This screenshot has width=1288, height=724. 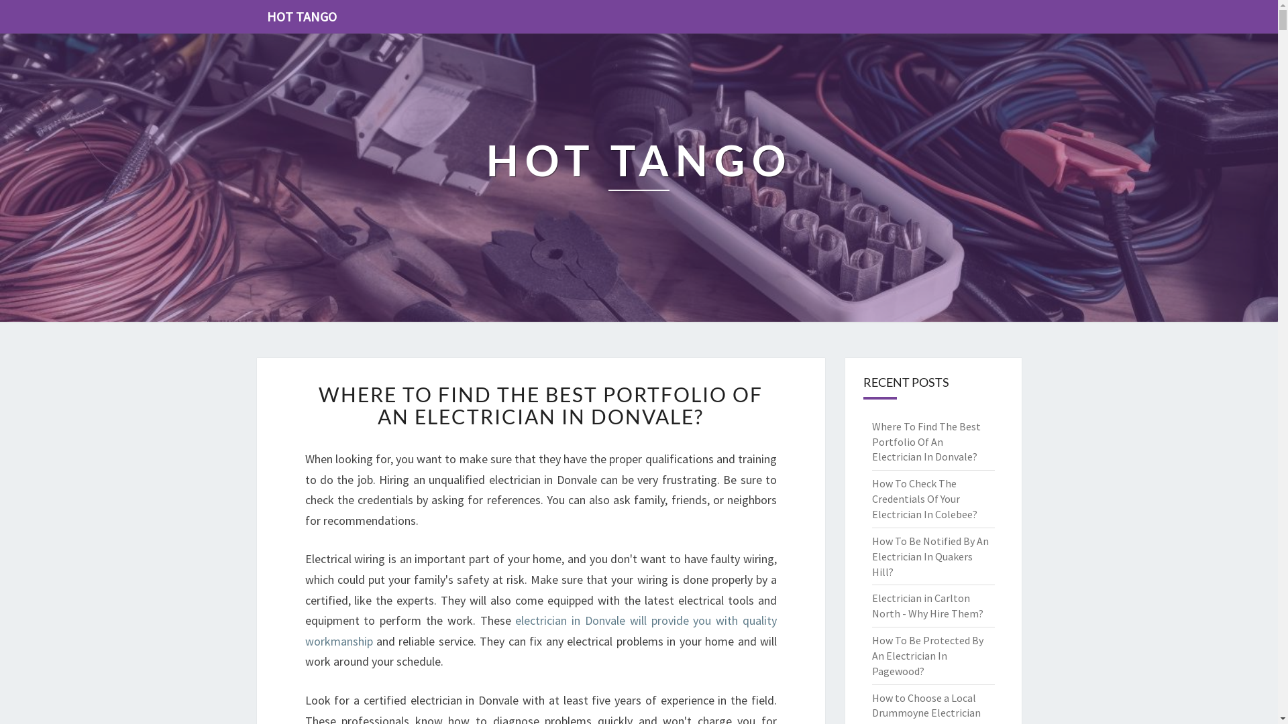 I want to click on HOT TANGO, so click(x=639, y=178).